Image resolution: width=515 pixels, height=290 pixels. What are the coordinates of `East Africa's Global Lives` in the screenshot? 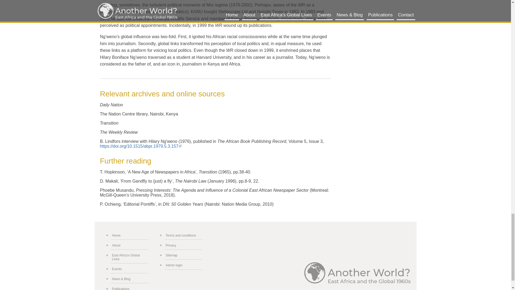 It's located at (129, 257).